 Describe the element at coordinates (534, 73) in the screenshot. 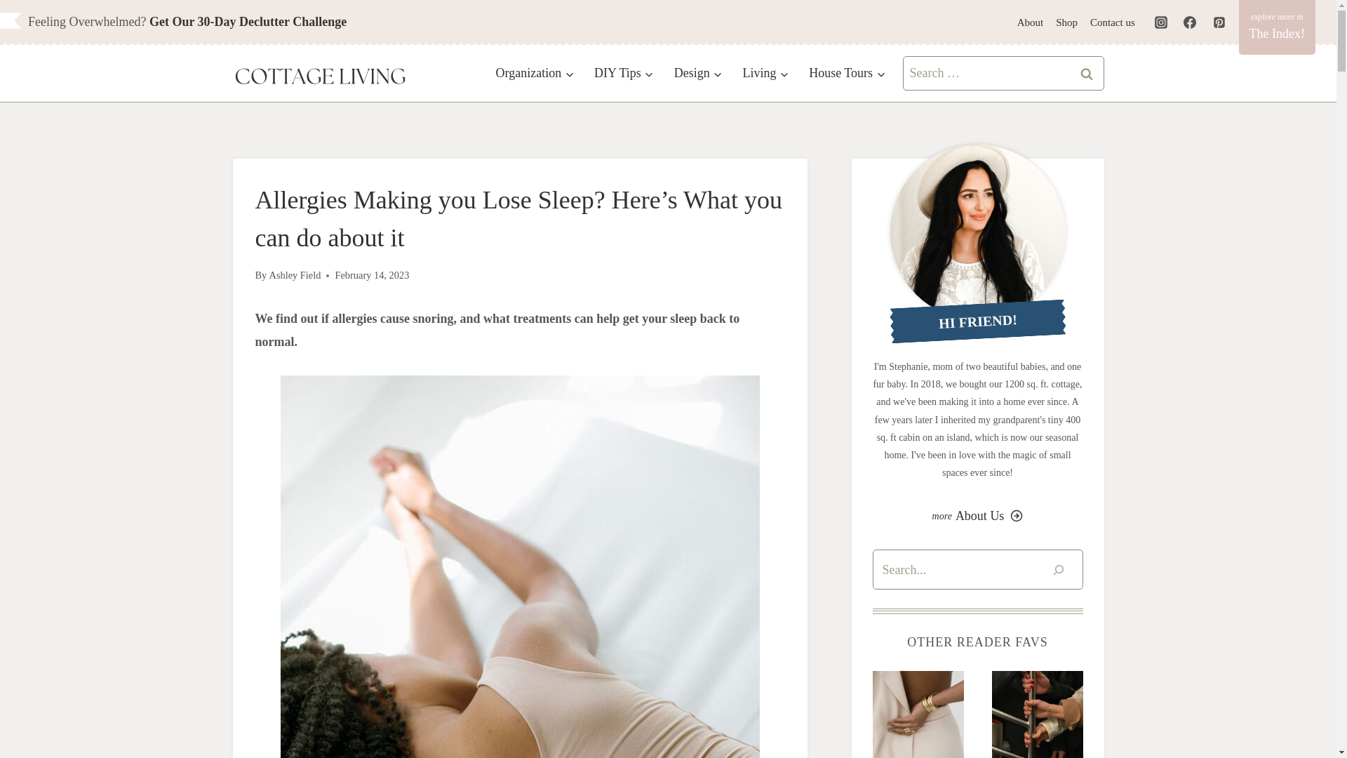

I see `Organization` at that location.